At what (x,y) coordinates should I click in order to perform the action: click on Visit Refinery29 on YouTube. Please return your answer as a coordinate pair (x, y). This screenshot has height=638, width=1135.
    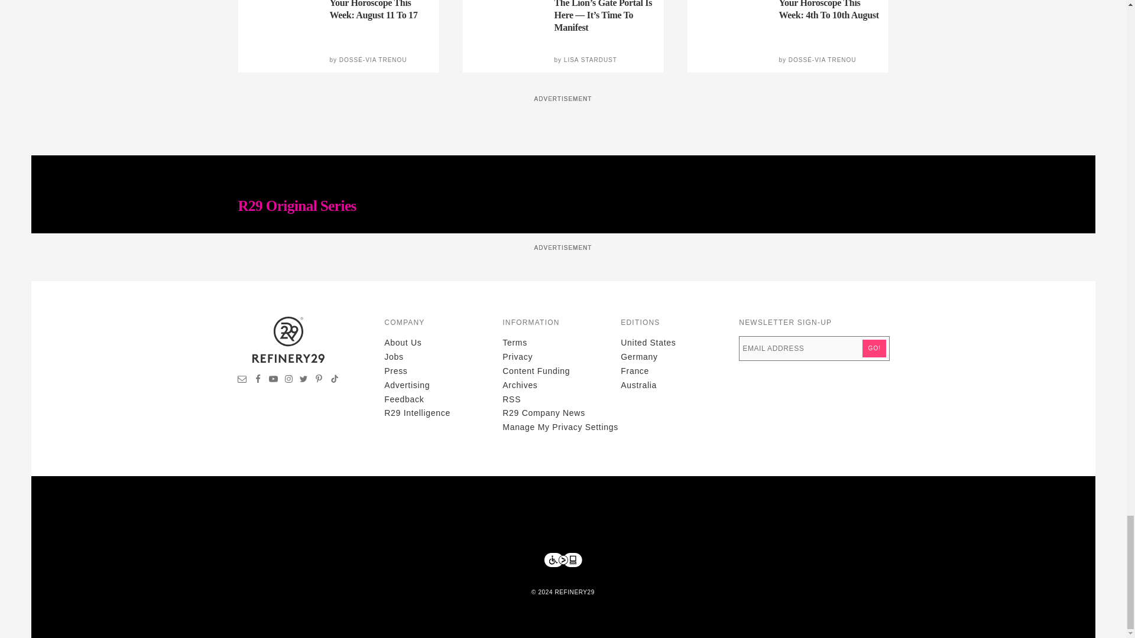
    Looking at the image, I should click on (273, 380).